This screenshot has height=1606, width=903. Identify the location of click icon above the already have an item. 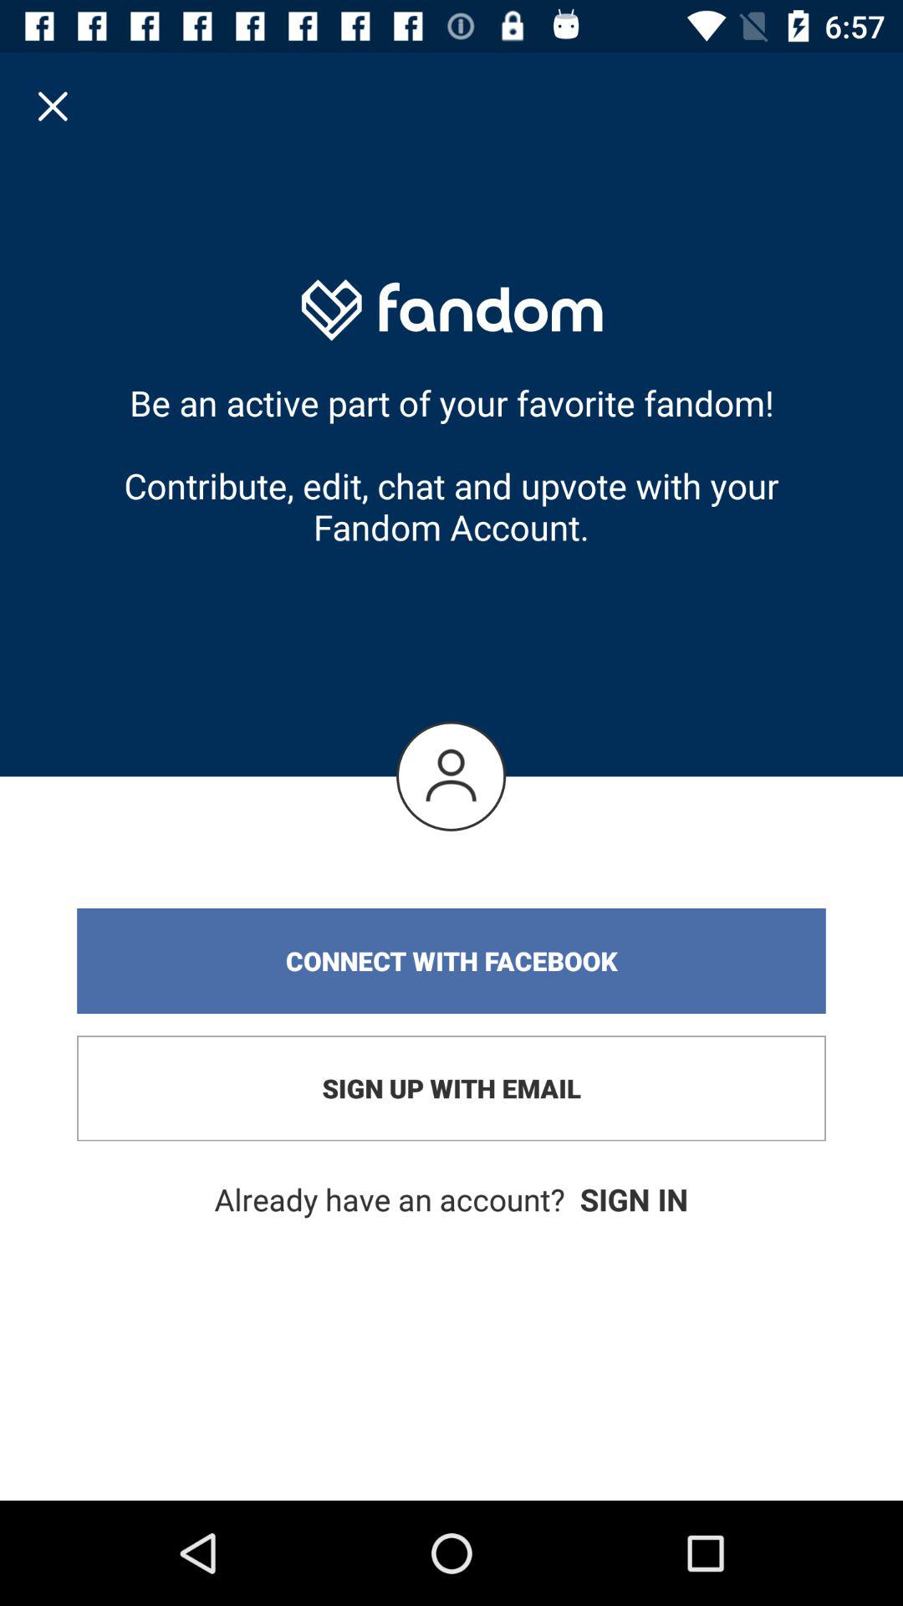
(451, 1088).